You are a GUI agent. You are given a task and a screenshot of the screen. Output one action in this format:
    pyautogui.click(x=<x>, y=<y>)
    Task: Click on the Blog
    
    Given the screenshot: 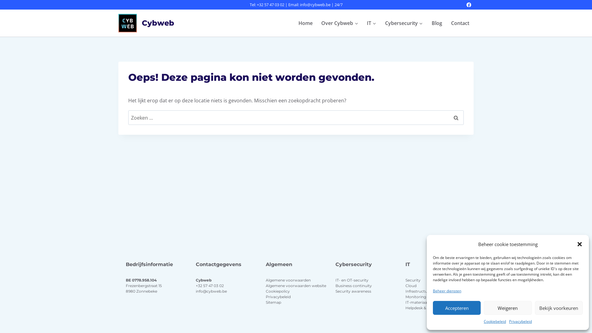 What is the action you would take?
    pyautogui.click(x=437, y=23)
    